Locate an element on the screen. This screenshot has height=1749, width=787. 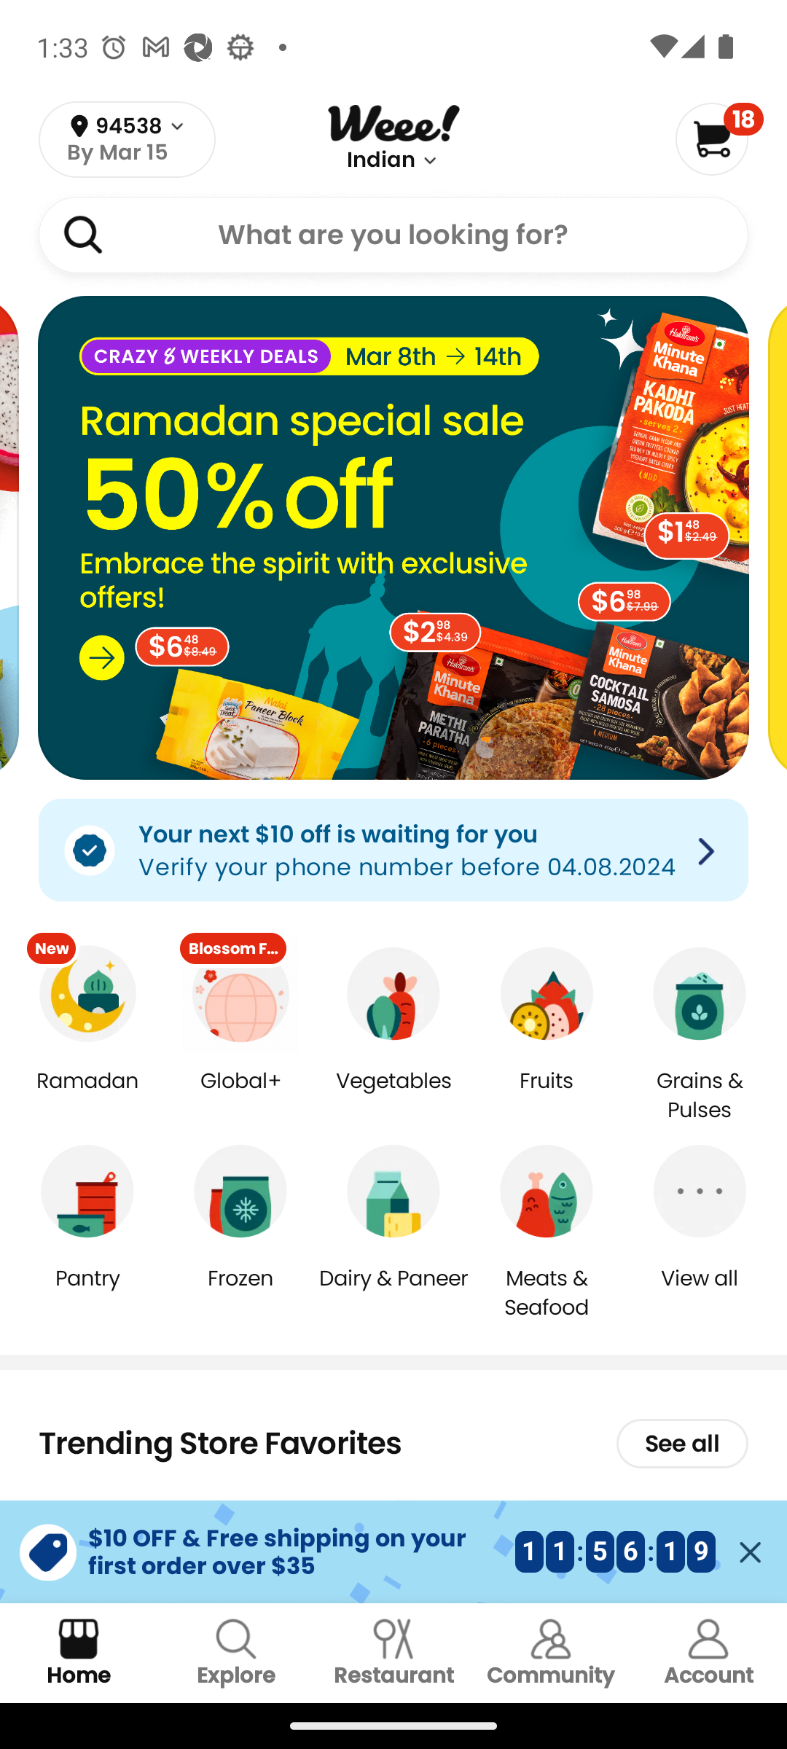
What are you looking for? is located at coordinates (393, 234).